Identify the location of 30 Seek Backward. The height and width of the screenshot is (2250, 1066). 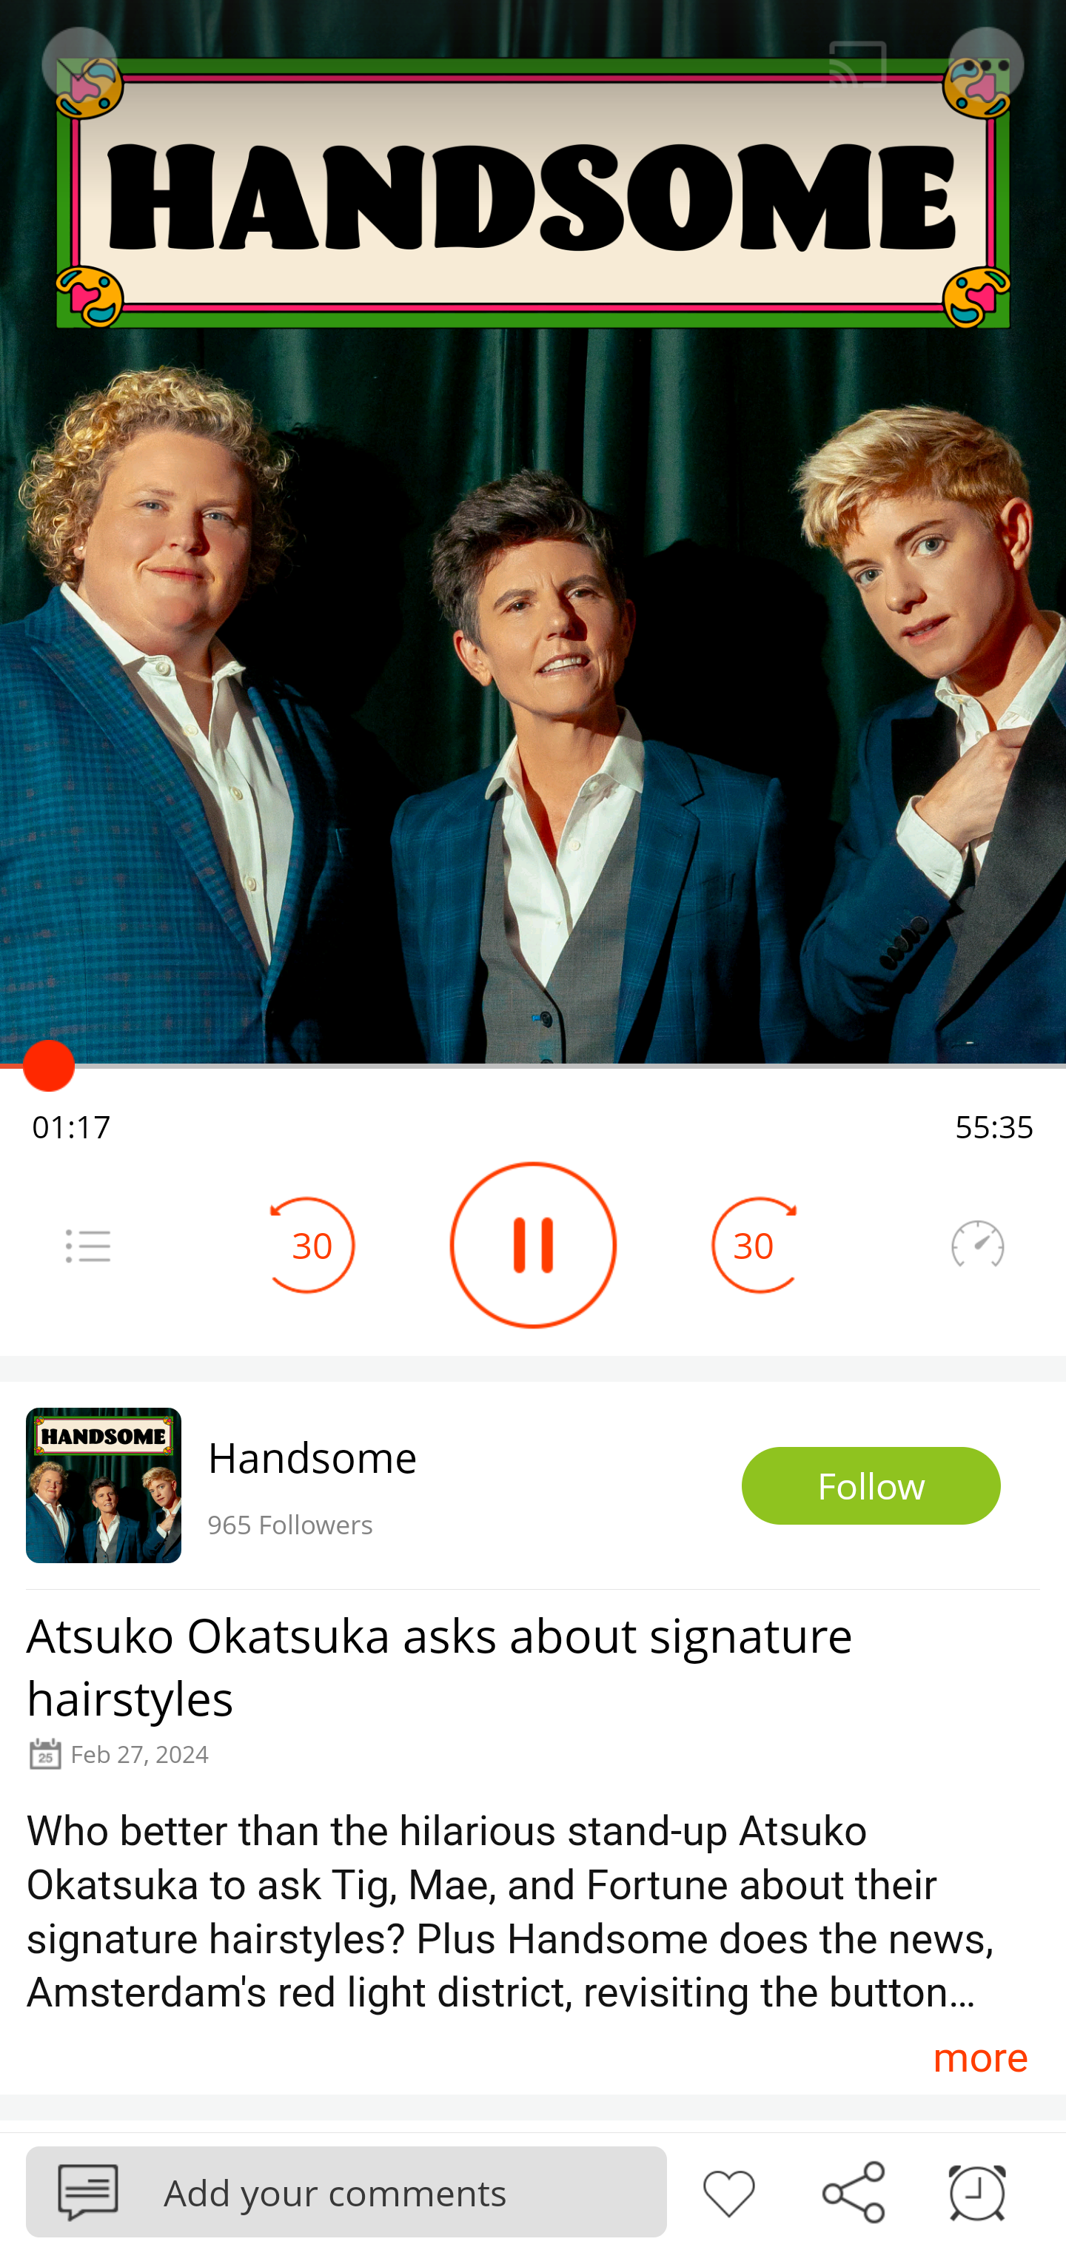
(312, 1245).